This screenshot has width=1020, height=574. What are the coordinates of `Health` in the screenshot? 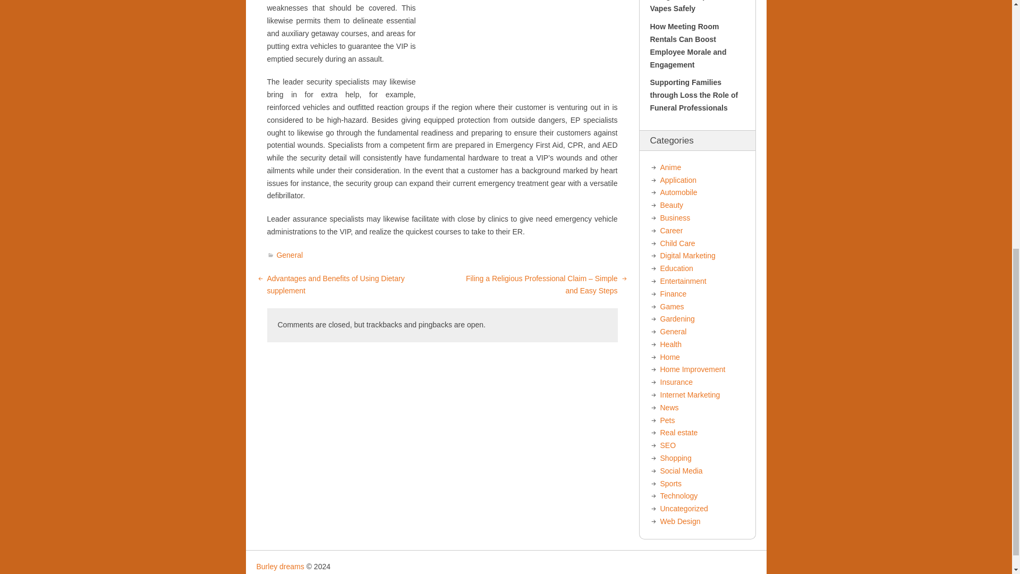 It's located at (670, 344).